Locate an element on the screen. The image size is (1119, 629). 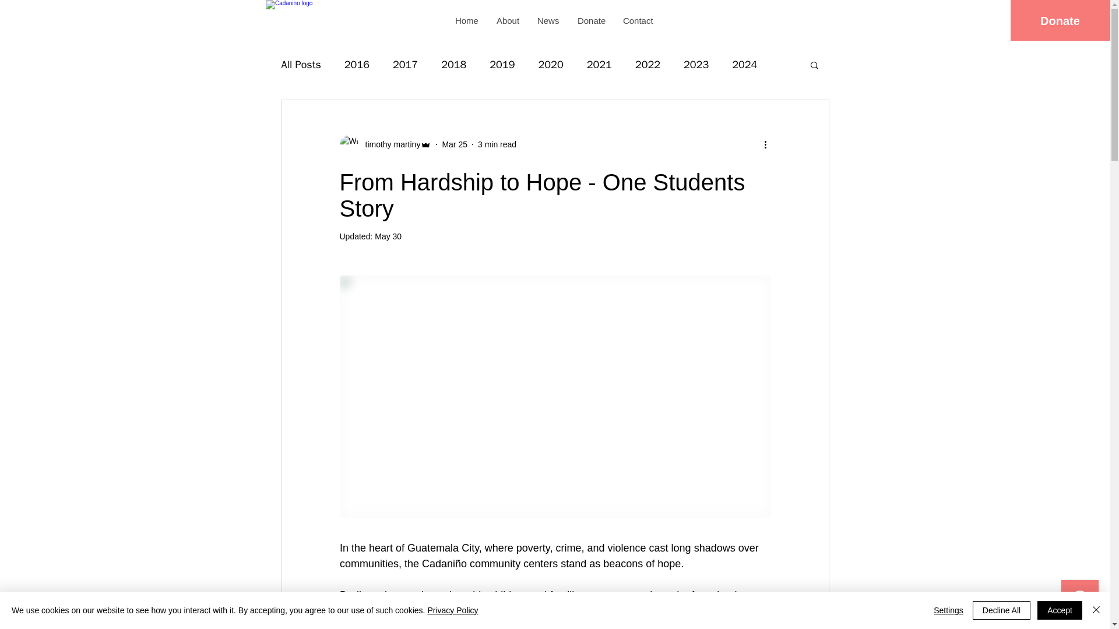
News is located at coordinates (548, 21).